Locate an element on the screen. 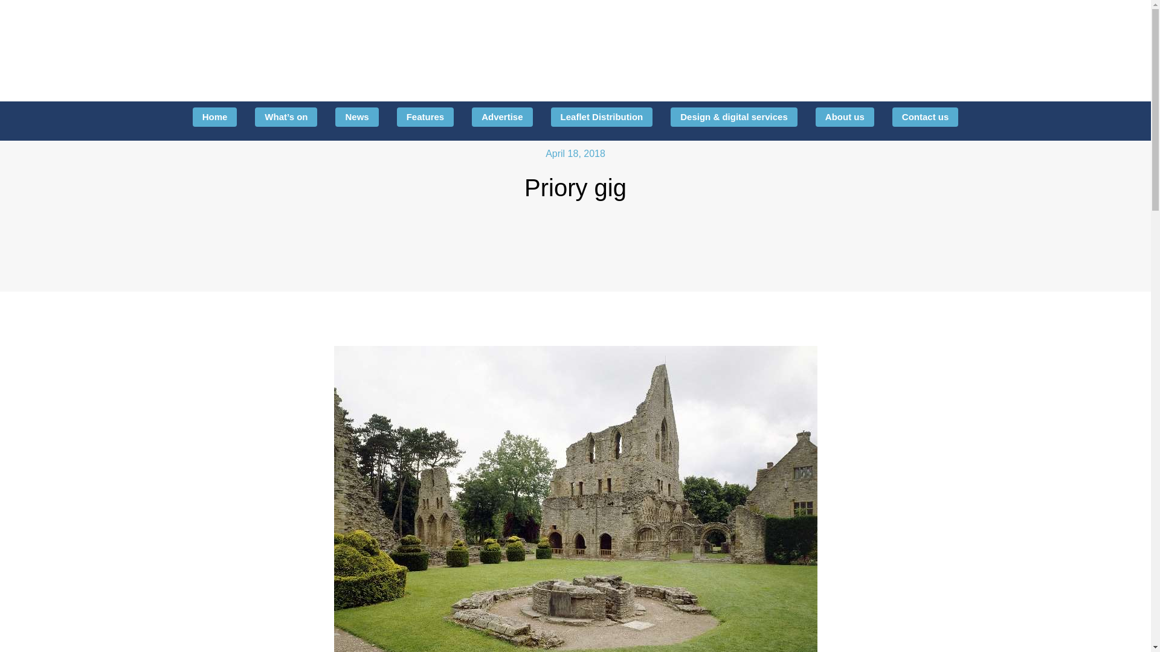  Features is located at coordinates (425, 117).